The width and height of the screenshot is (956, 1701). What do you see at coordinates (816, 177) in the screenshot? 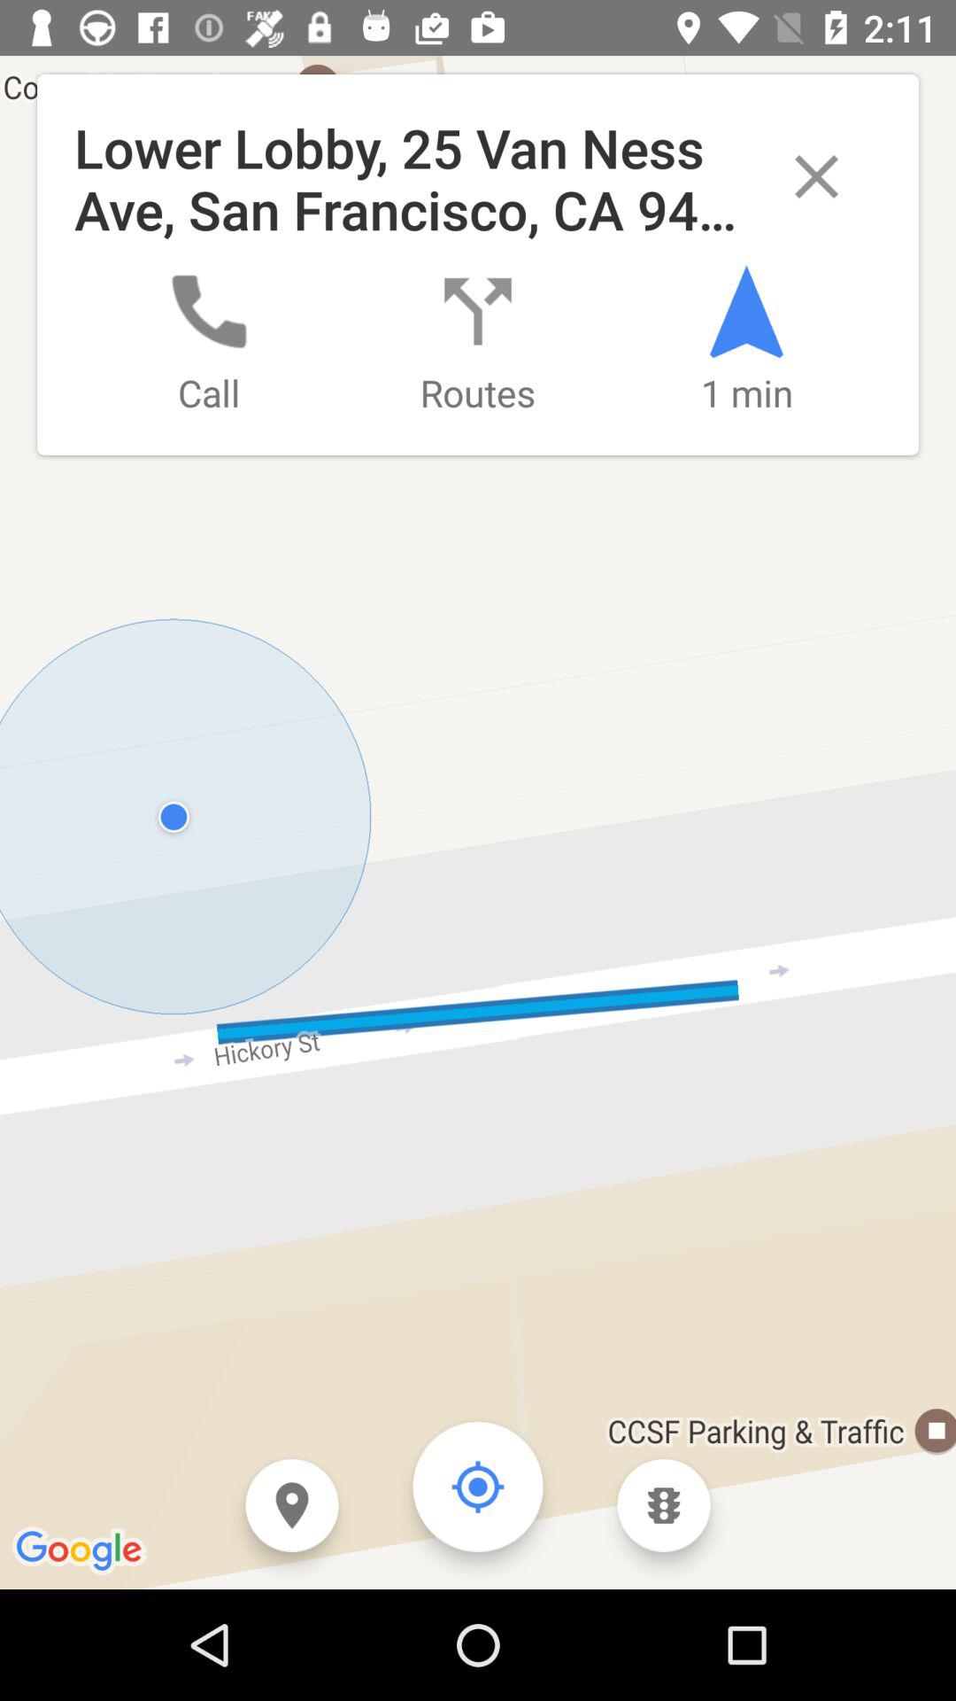
I see `close box` at bounding box center [816, 177].